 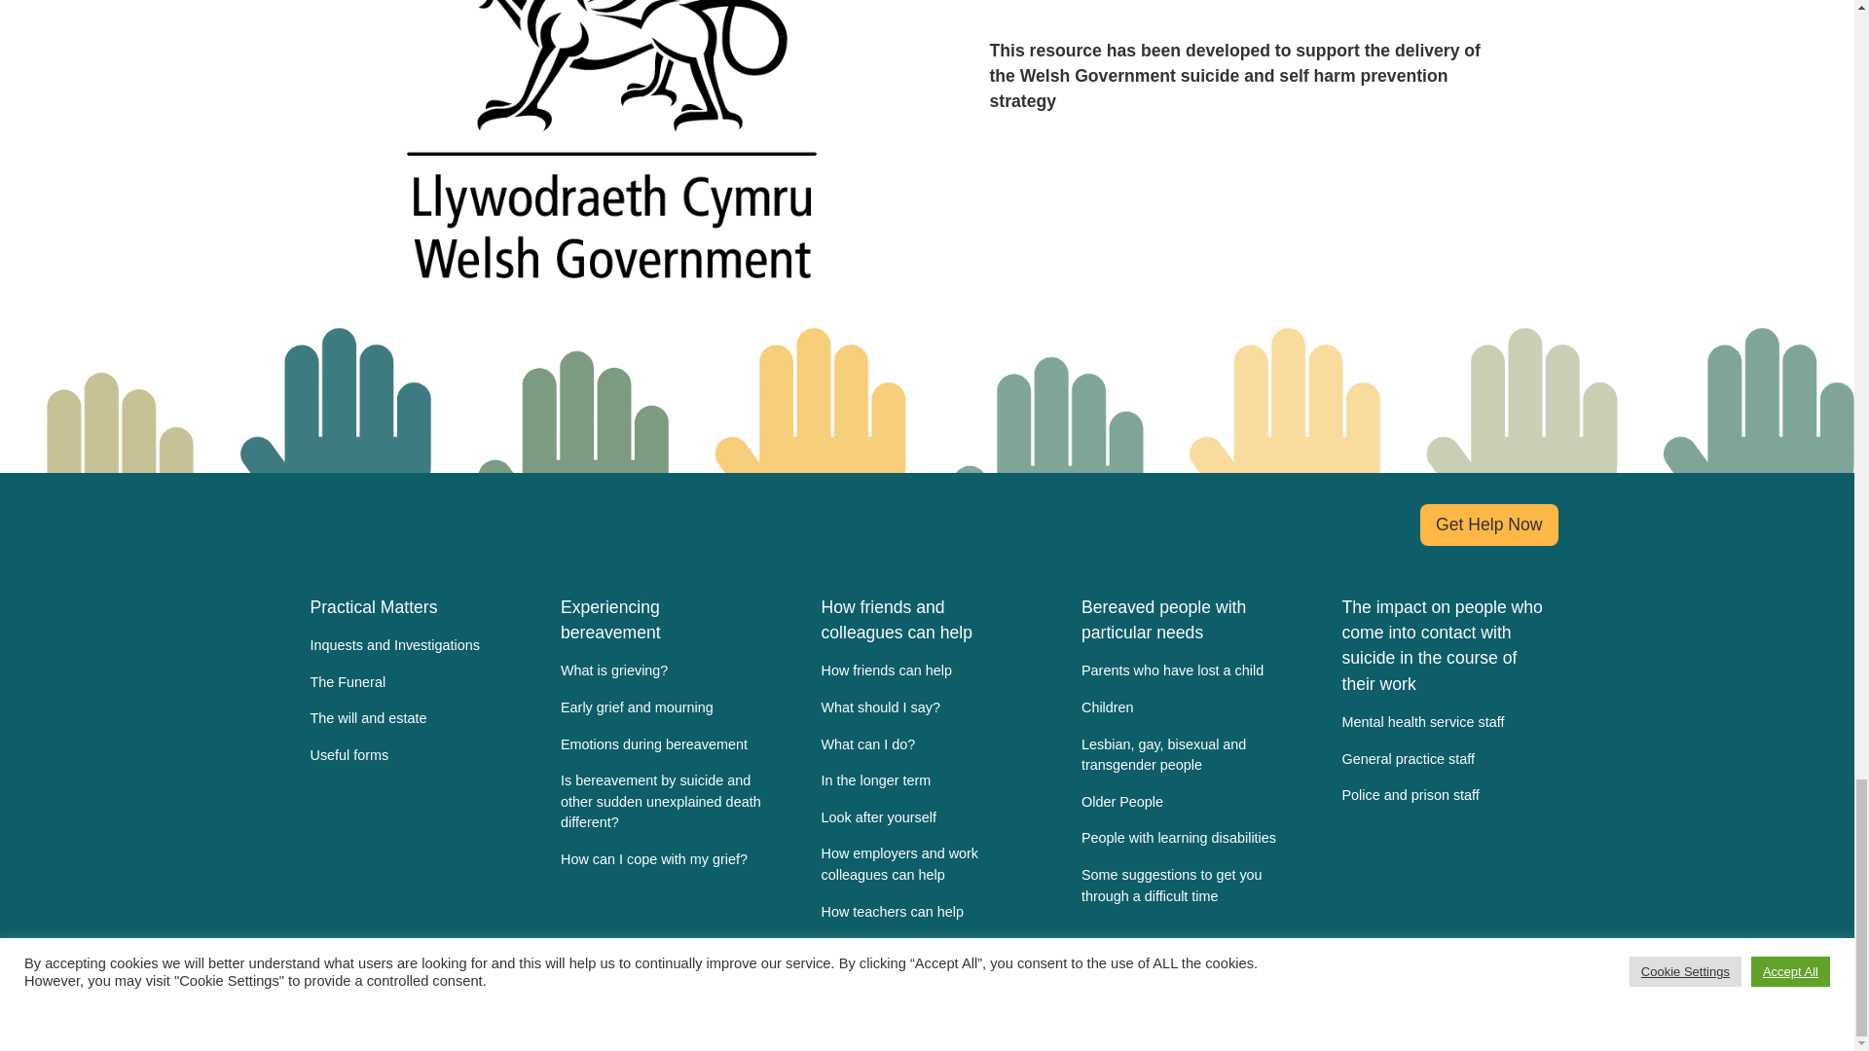 What do you see at coordinates (405, 683) in the screenshot?
I see `The Funeral` at bounding box center [405, 683].